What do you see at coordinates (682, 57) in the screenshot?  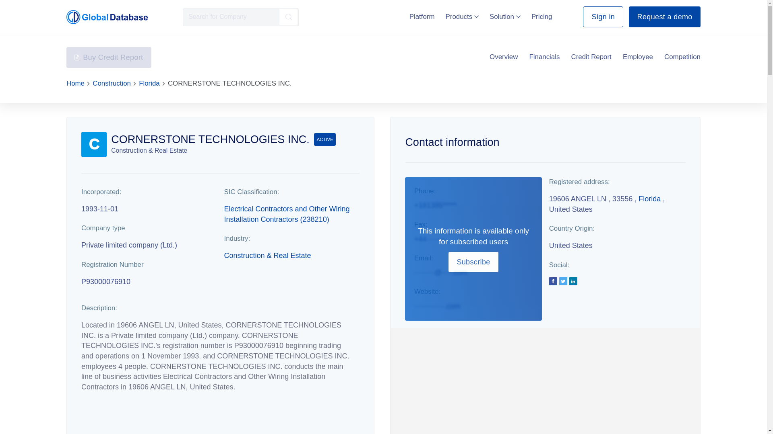 I see `Competition` at bounding box center [682, 57].